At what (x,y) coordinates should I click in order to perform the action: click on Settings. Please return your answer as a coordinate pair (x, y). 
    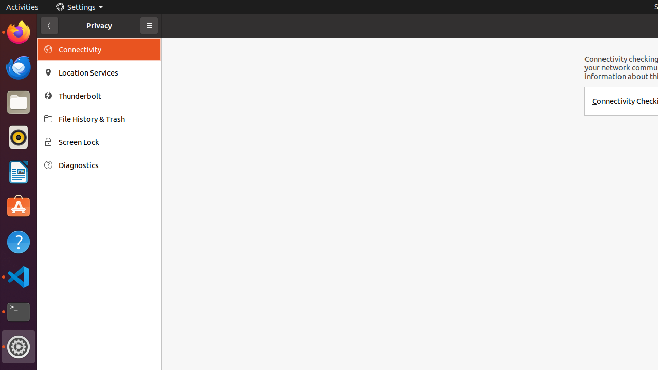
    Looking at the image, I should click on (19, 347).